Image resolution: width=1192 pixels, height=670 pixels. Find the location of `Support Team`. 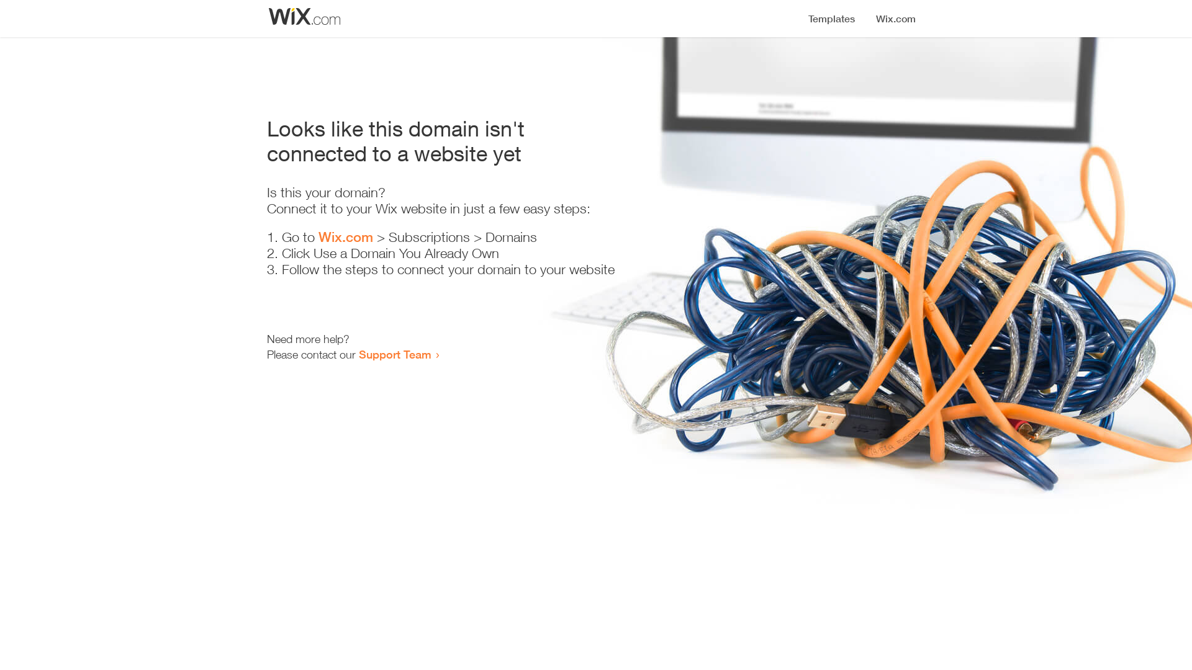

Support Team is located at coordinates (395, 354).